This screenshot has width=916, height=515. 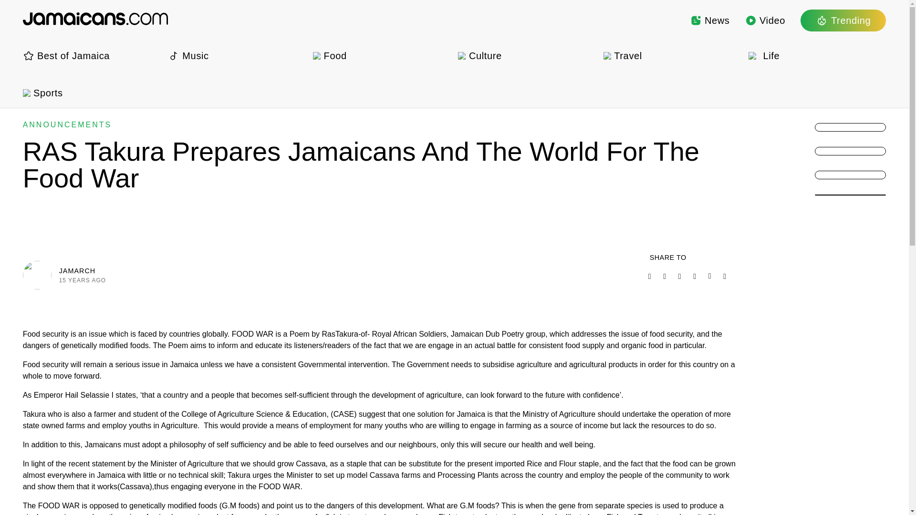 What do you see at coordinates (672, 55) in the screenshot?
I see `Travel` at bounding box center [672, 55].